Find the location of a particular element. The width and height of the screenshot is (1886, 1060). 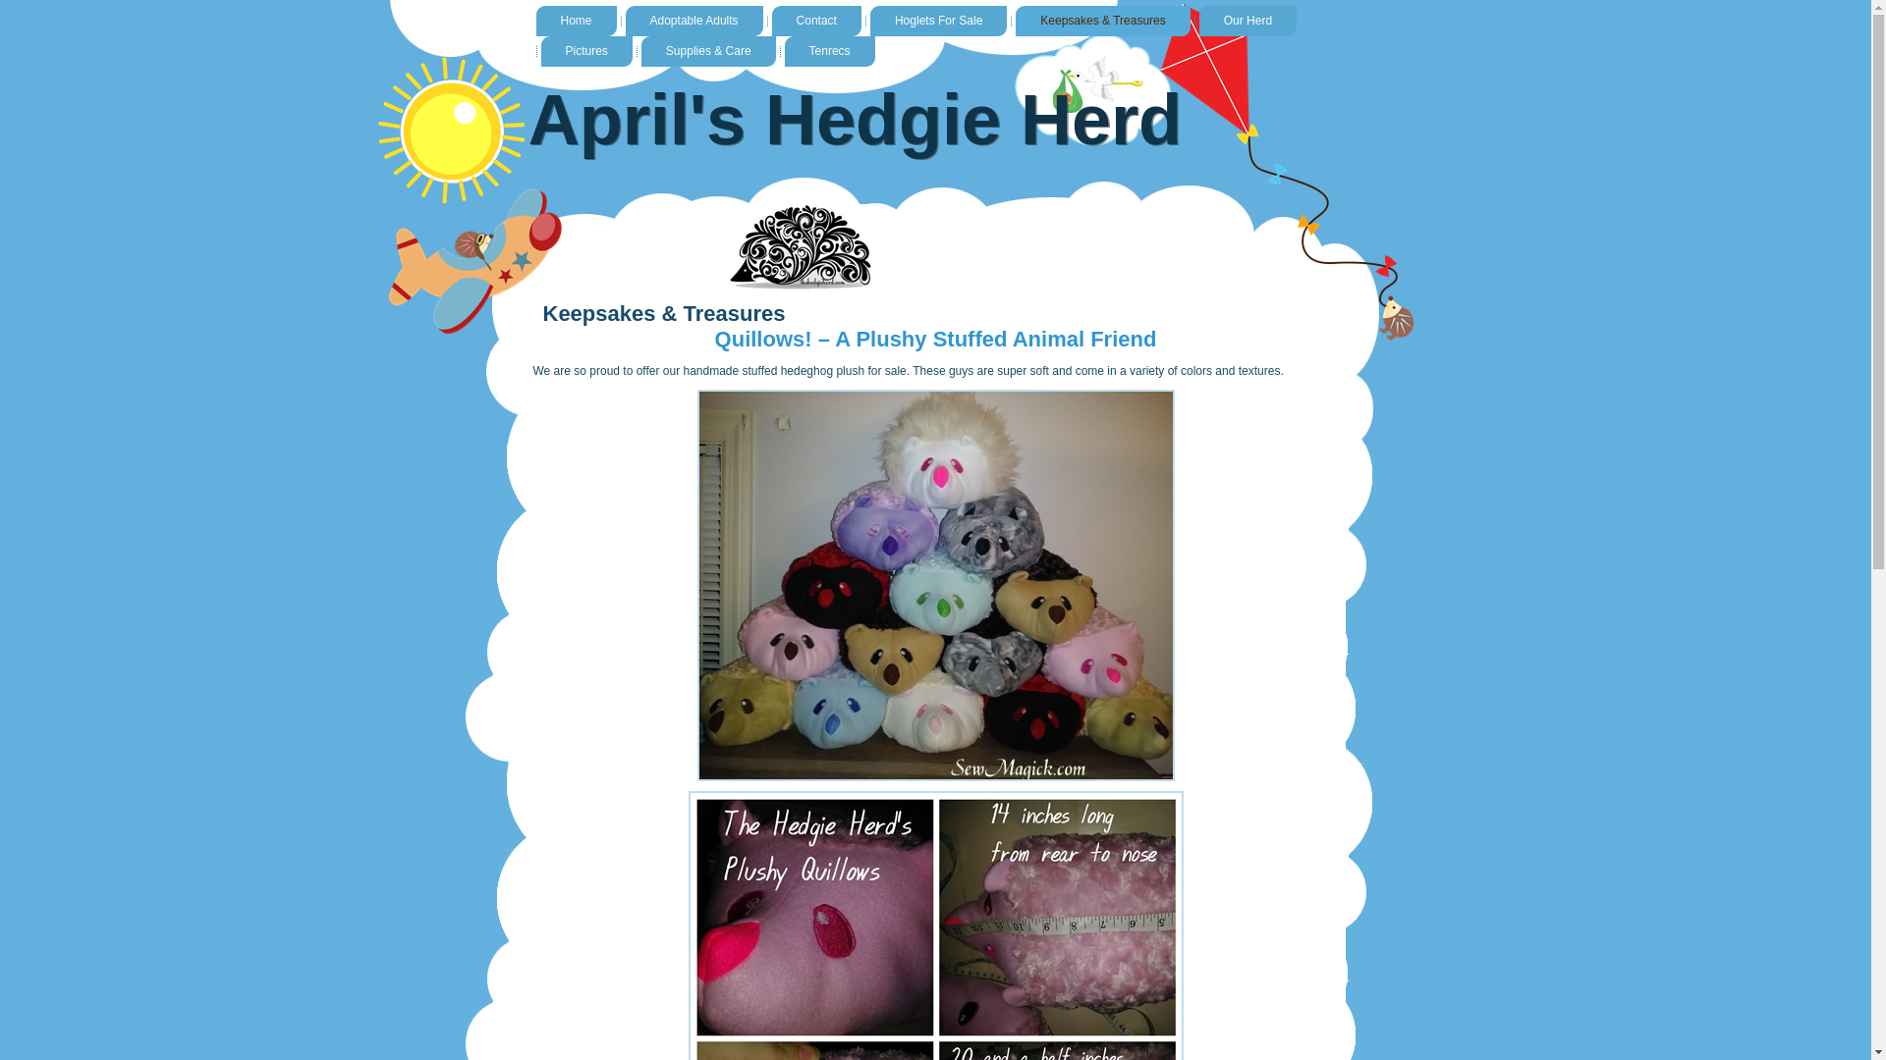

Tenrecs is located at coordinates (829, 51).